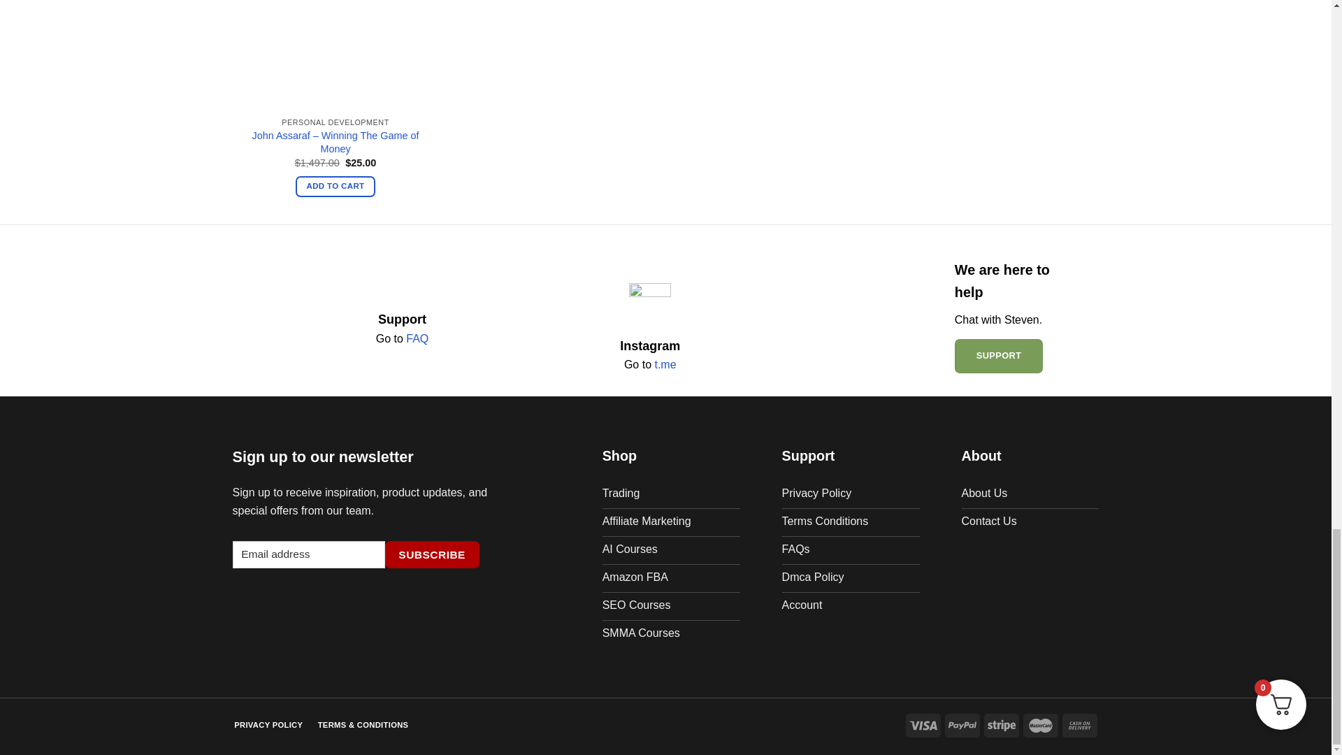 The width and height of the screenshot is (1342, 755). Describe the element at coordinates (308, 555) in the screenshot. I see `Email address` at that location.